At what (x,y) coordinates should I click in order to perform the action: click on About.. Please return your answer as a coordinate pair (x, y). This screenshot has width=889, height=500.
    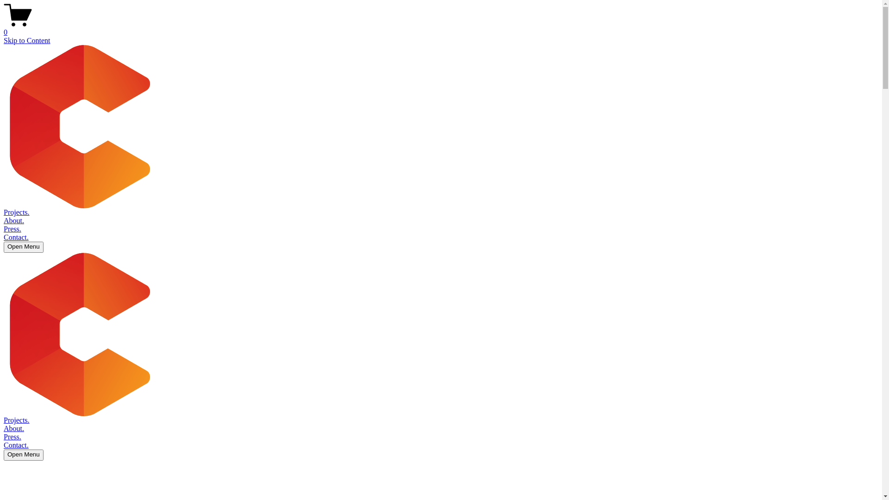
    Looking at the image, I should click on (14, 429).